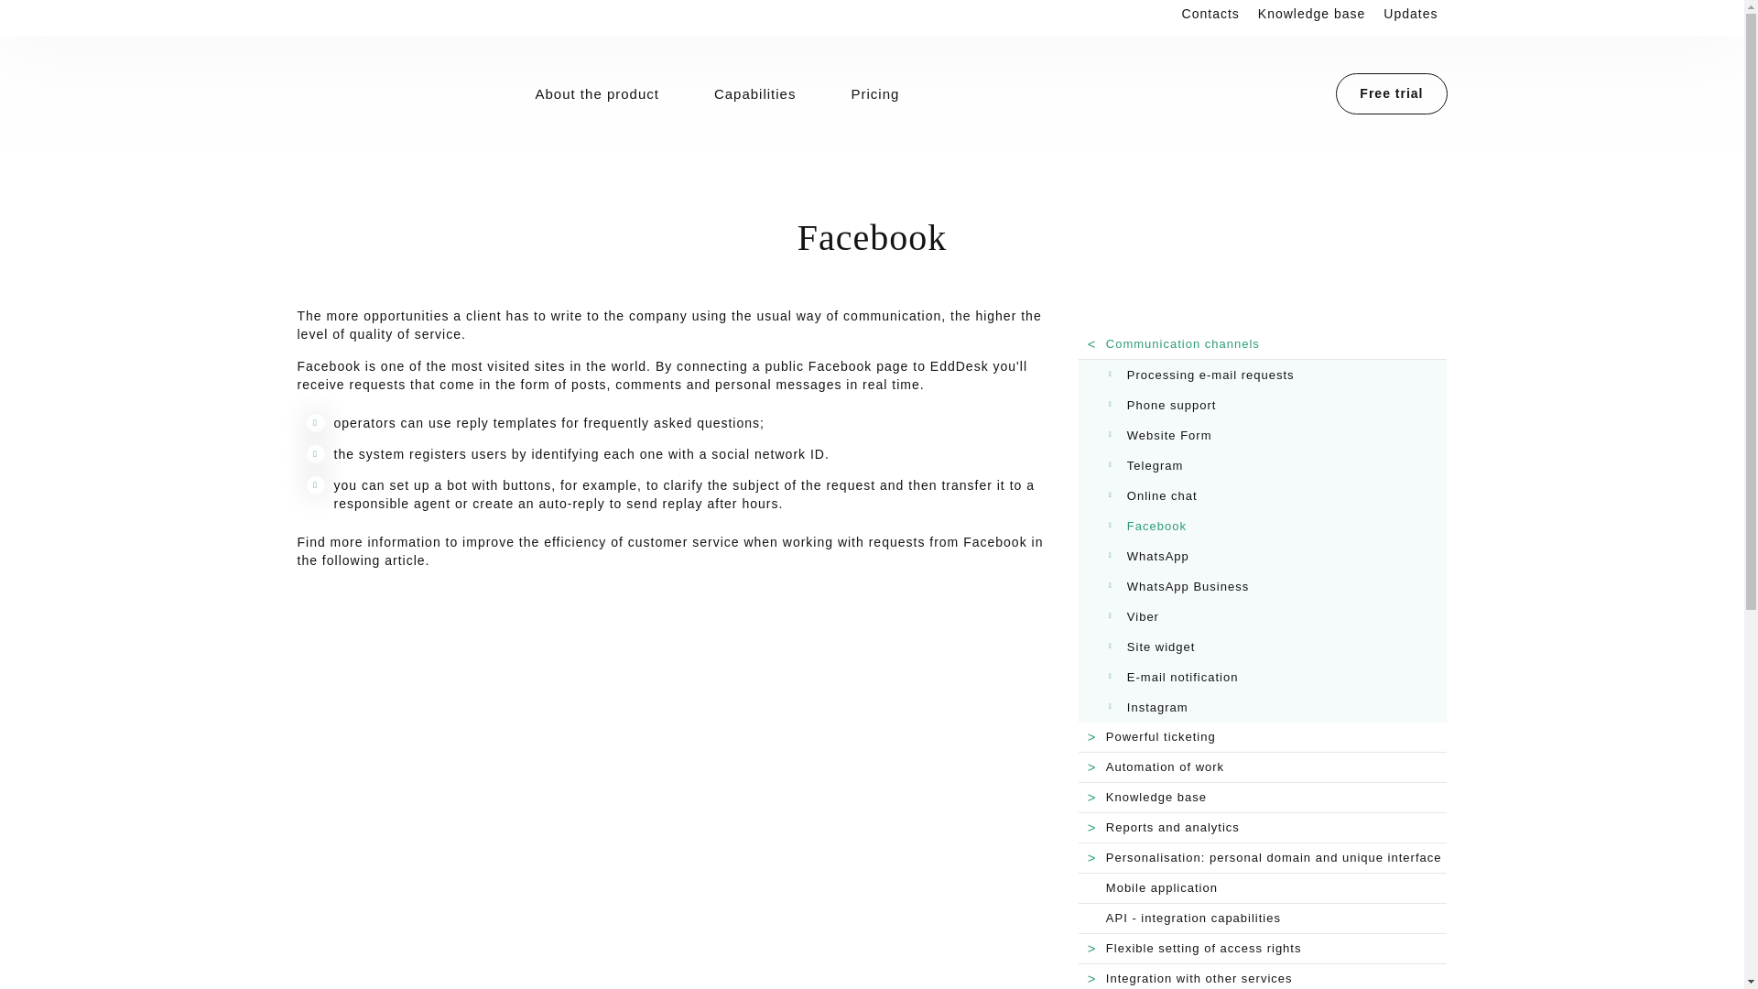 The image size is (1758, 989). Describe the element at coordinates (1278, 586) in the screenshot. I see `WhatsApp Business` at that location.